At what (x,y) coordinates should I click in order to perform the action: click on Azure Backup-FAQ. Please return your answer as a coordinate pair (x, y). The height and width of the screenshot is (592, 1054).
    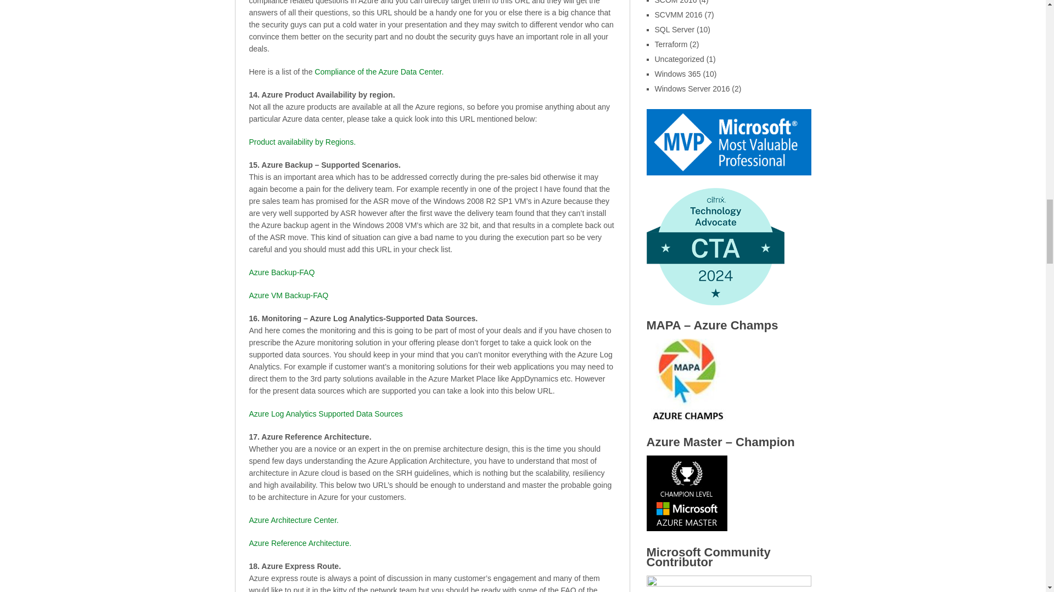
    Looking at the image, I should click on (282, 272).